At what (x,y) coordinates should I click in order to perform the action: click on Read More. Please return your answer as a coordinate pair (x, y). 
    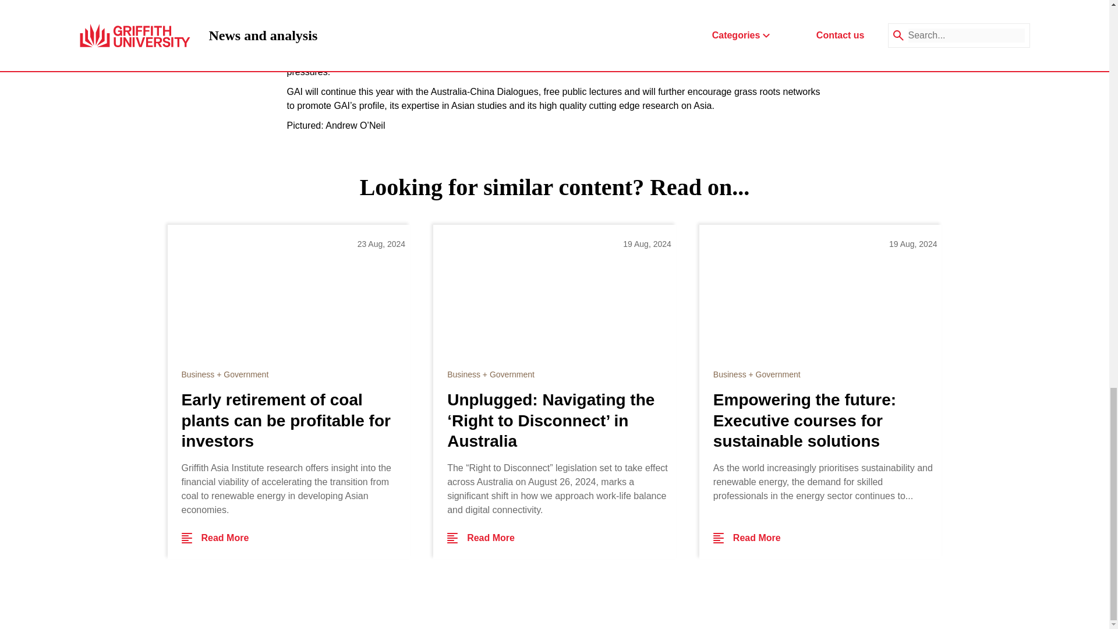
    Looking at the image, I should click on (481, 538).